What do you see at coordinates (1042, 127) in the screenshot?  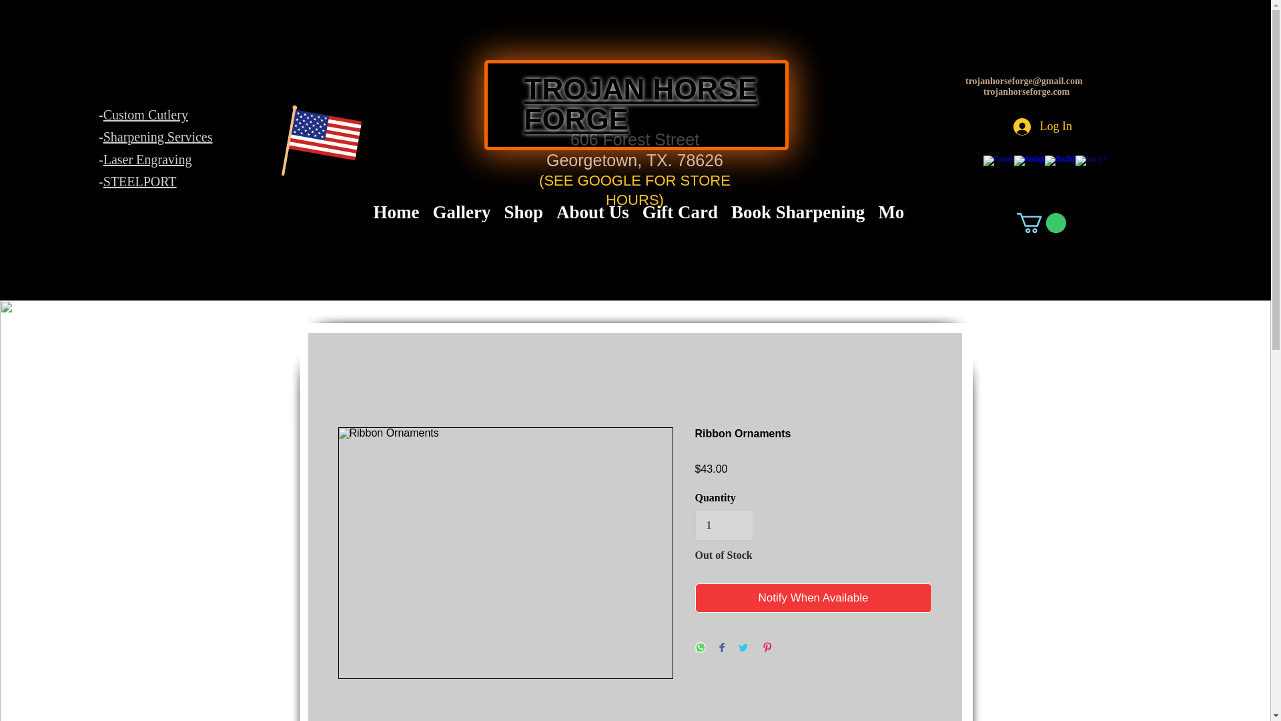 I see `Log In` at bounding box center [1042, 127].